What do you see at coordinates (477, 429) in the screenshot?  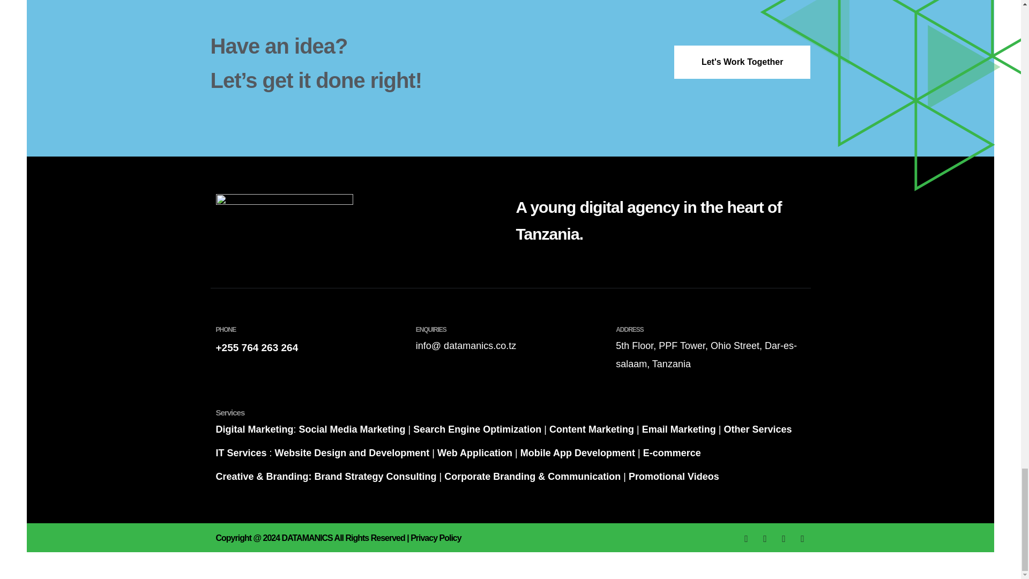 I see `Search Engine Optimization` at bounding box center [477, 429].